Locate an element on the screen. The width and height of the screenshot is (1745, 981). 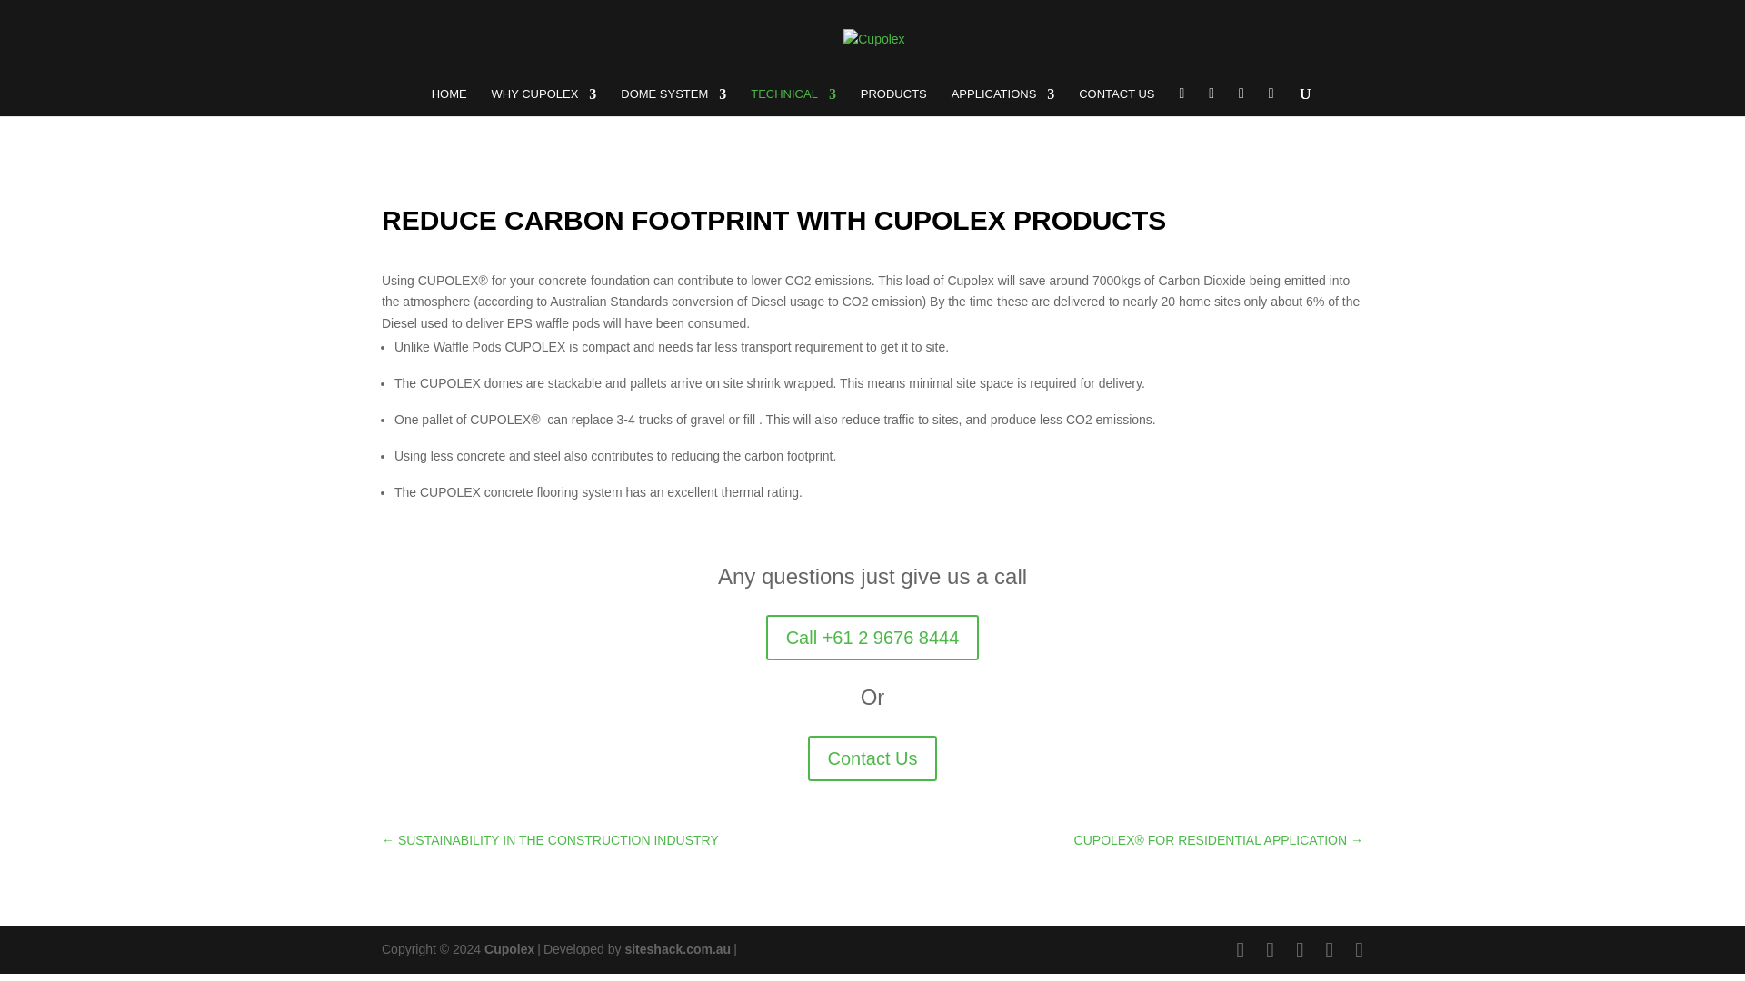
DOME SYSTEM is located at coordinates (673, 102).